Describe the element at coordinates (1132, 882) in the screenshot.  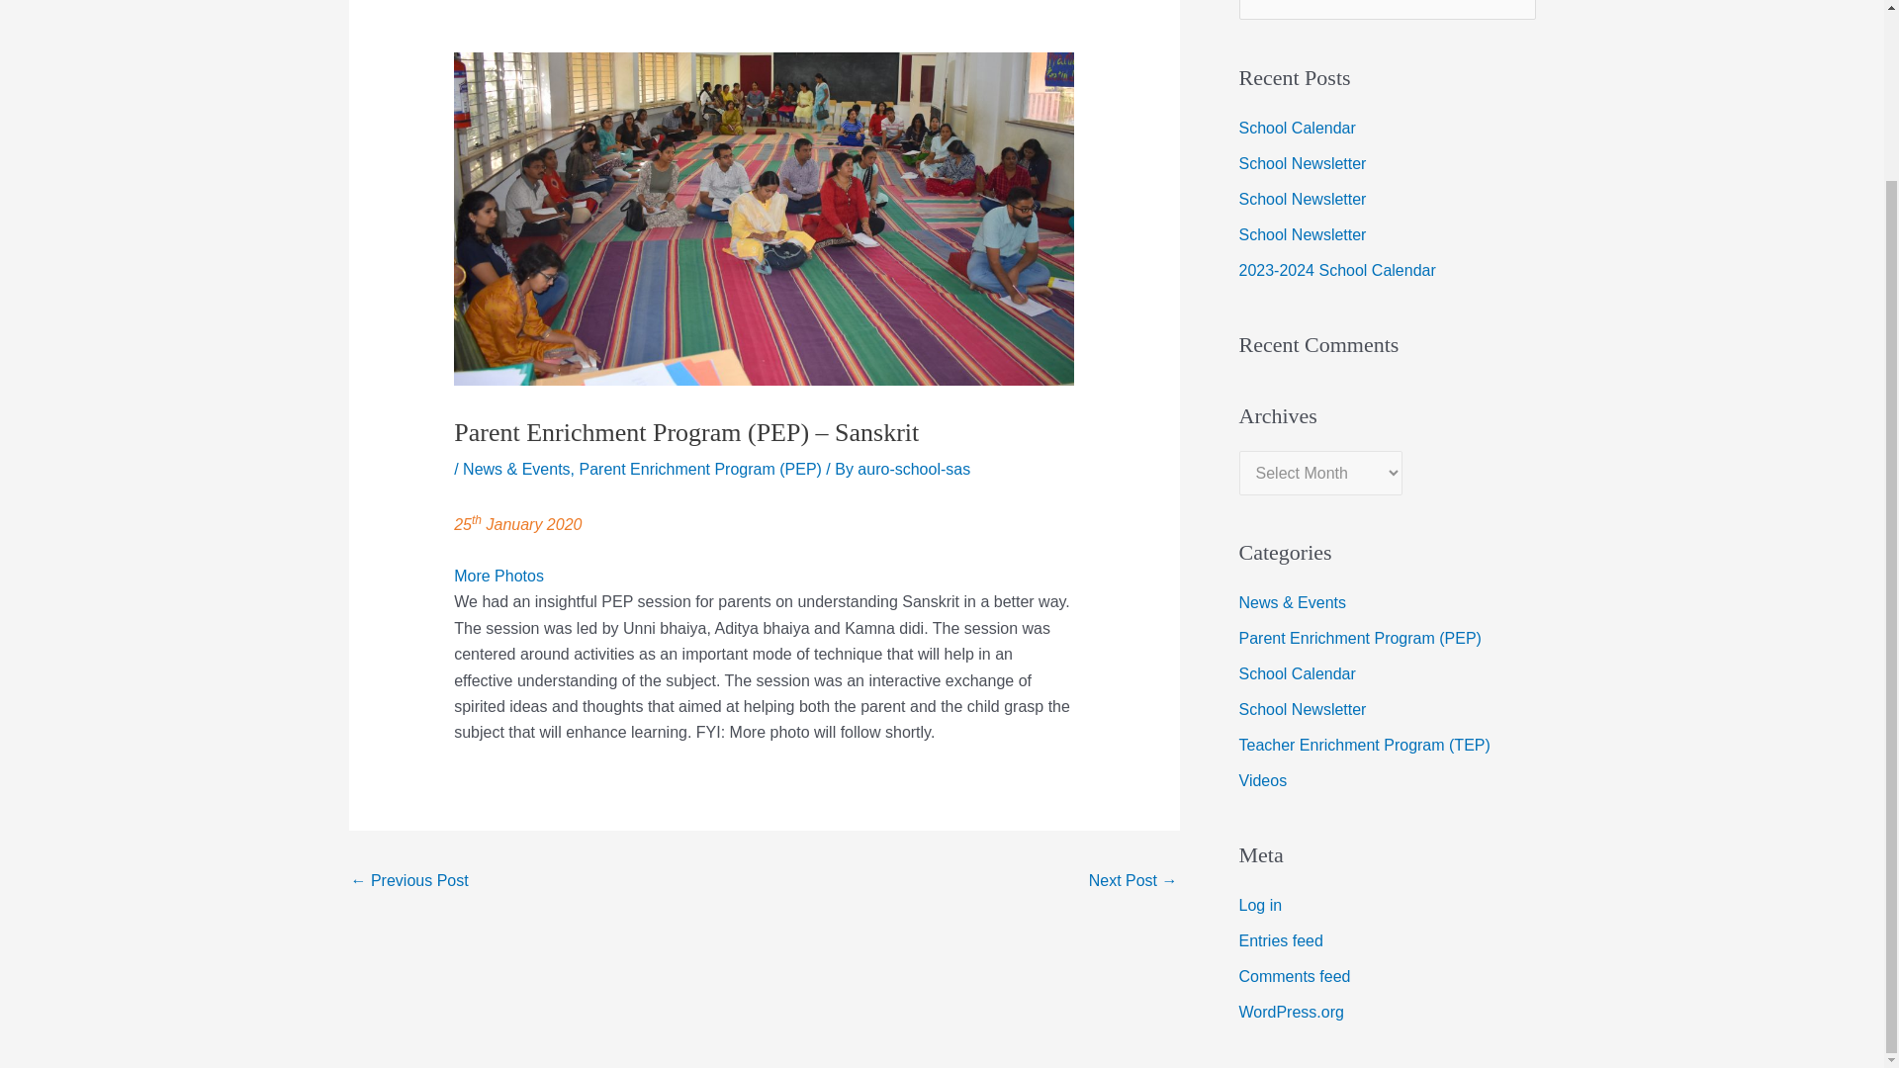
I see `School Newsletter` at that location.